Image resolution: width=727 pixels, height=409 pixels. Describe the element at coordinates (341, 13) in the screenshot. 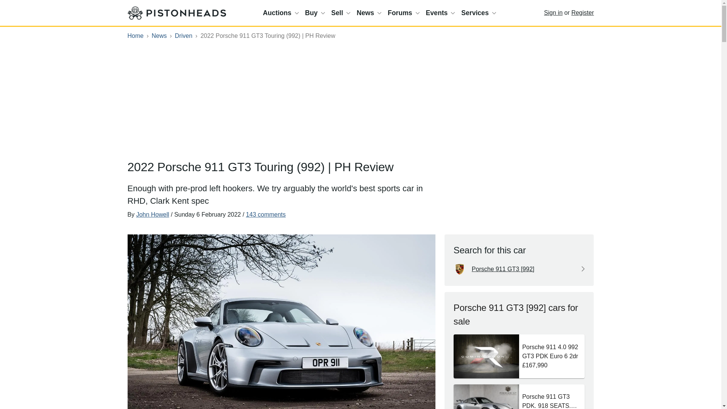

I see `Sell` at that location.